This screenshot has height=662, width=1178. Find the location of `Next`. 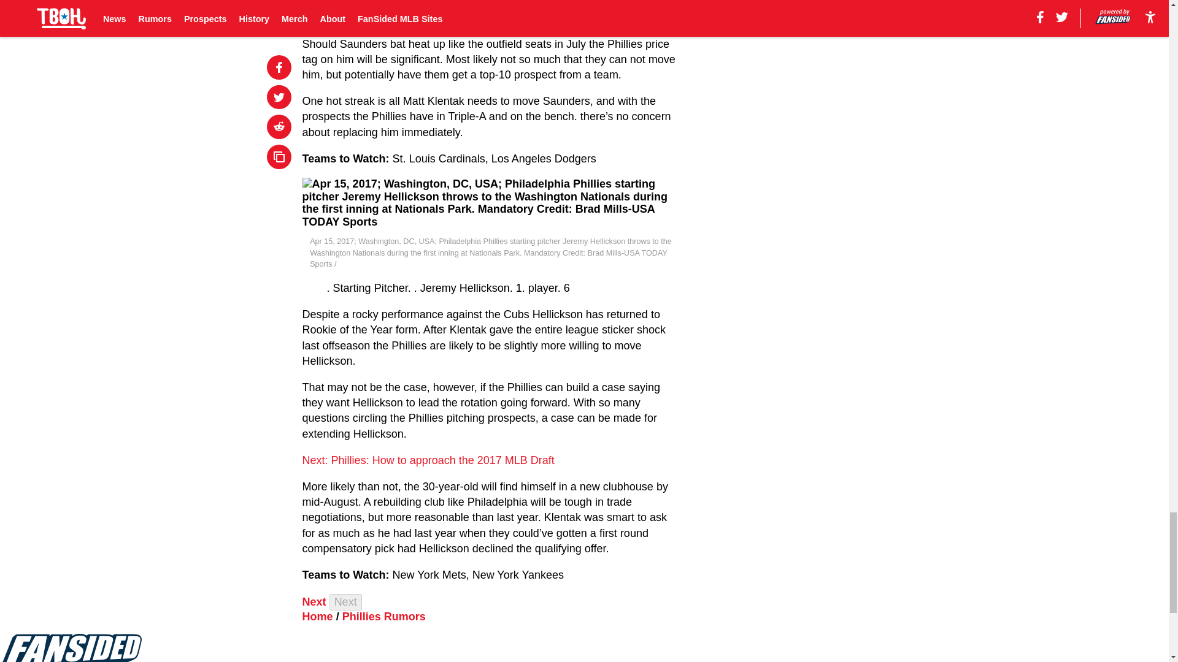

Next is located at coordinates (314, 602).